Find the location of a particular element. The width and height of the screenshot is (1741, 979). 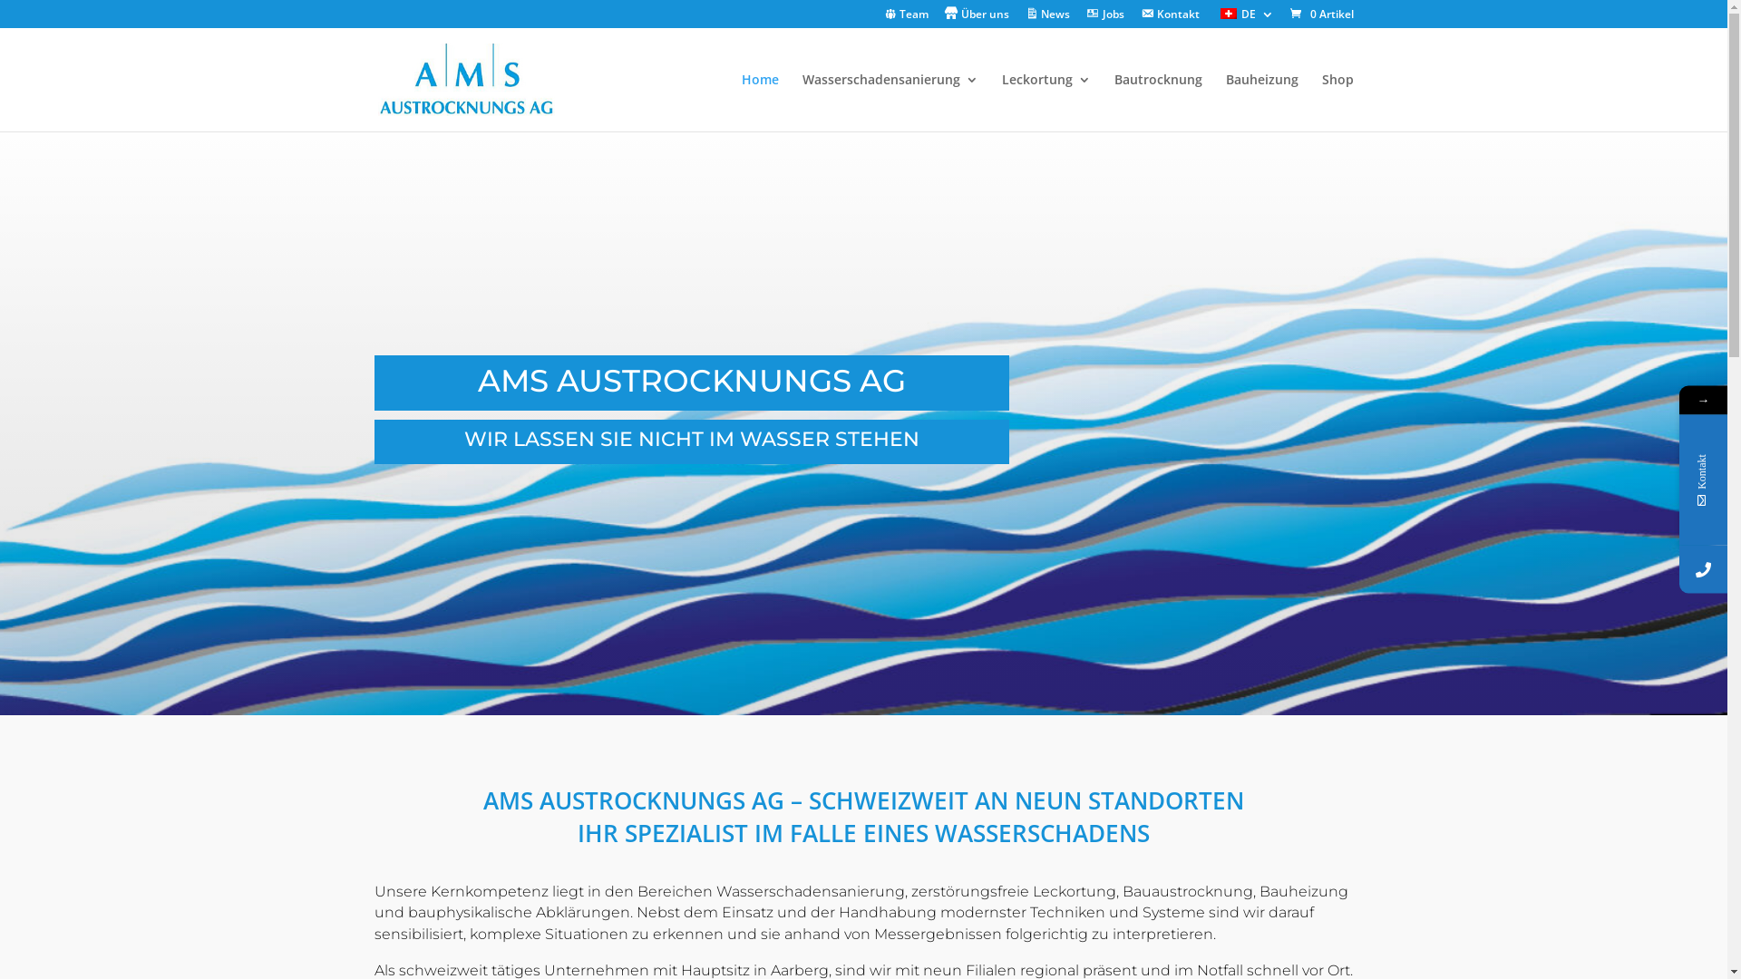

Telefon is located at coordinates (1703, 569).